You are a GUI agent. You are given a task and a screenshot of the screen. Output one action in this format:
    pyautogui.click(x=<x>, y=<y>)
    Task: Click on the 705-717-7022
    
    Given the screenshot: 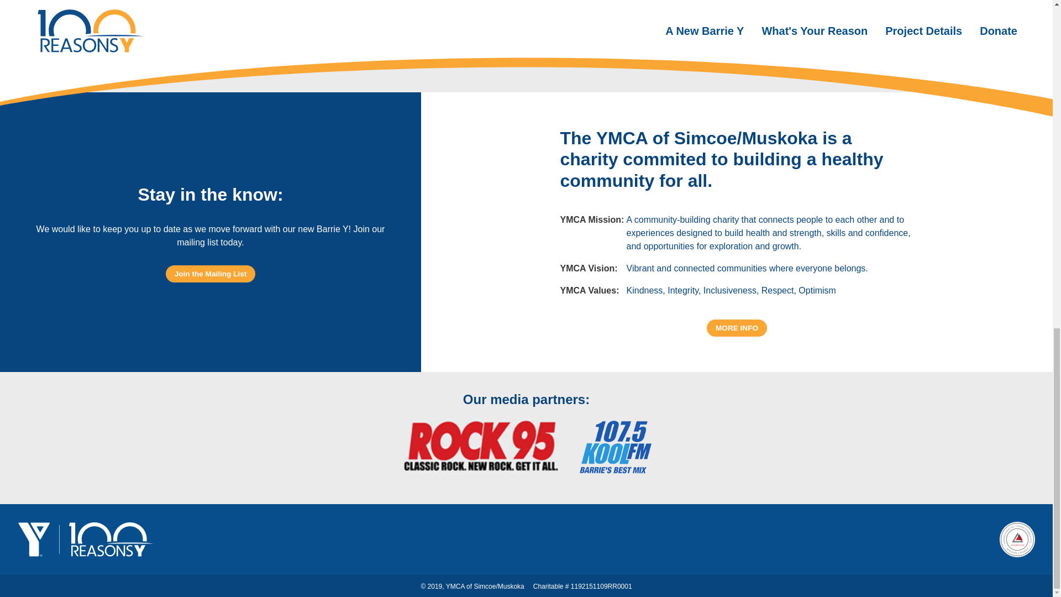 What is the action you would take?
    pyautogui.click(x=193, y=43)
    